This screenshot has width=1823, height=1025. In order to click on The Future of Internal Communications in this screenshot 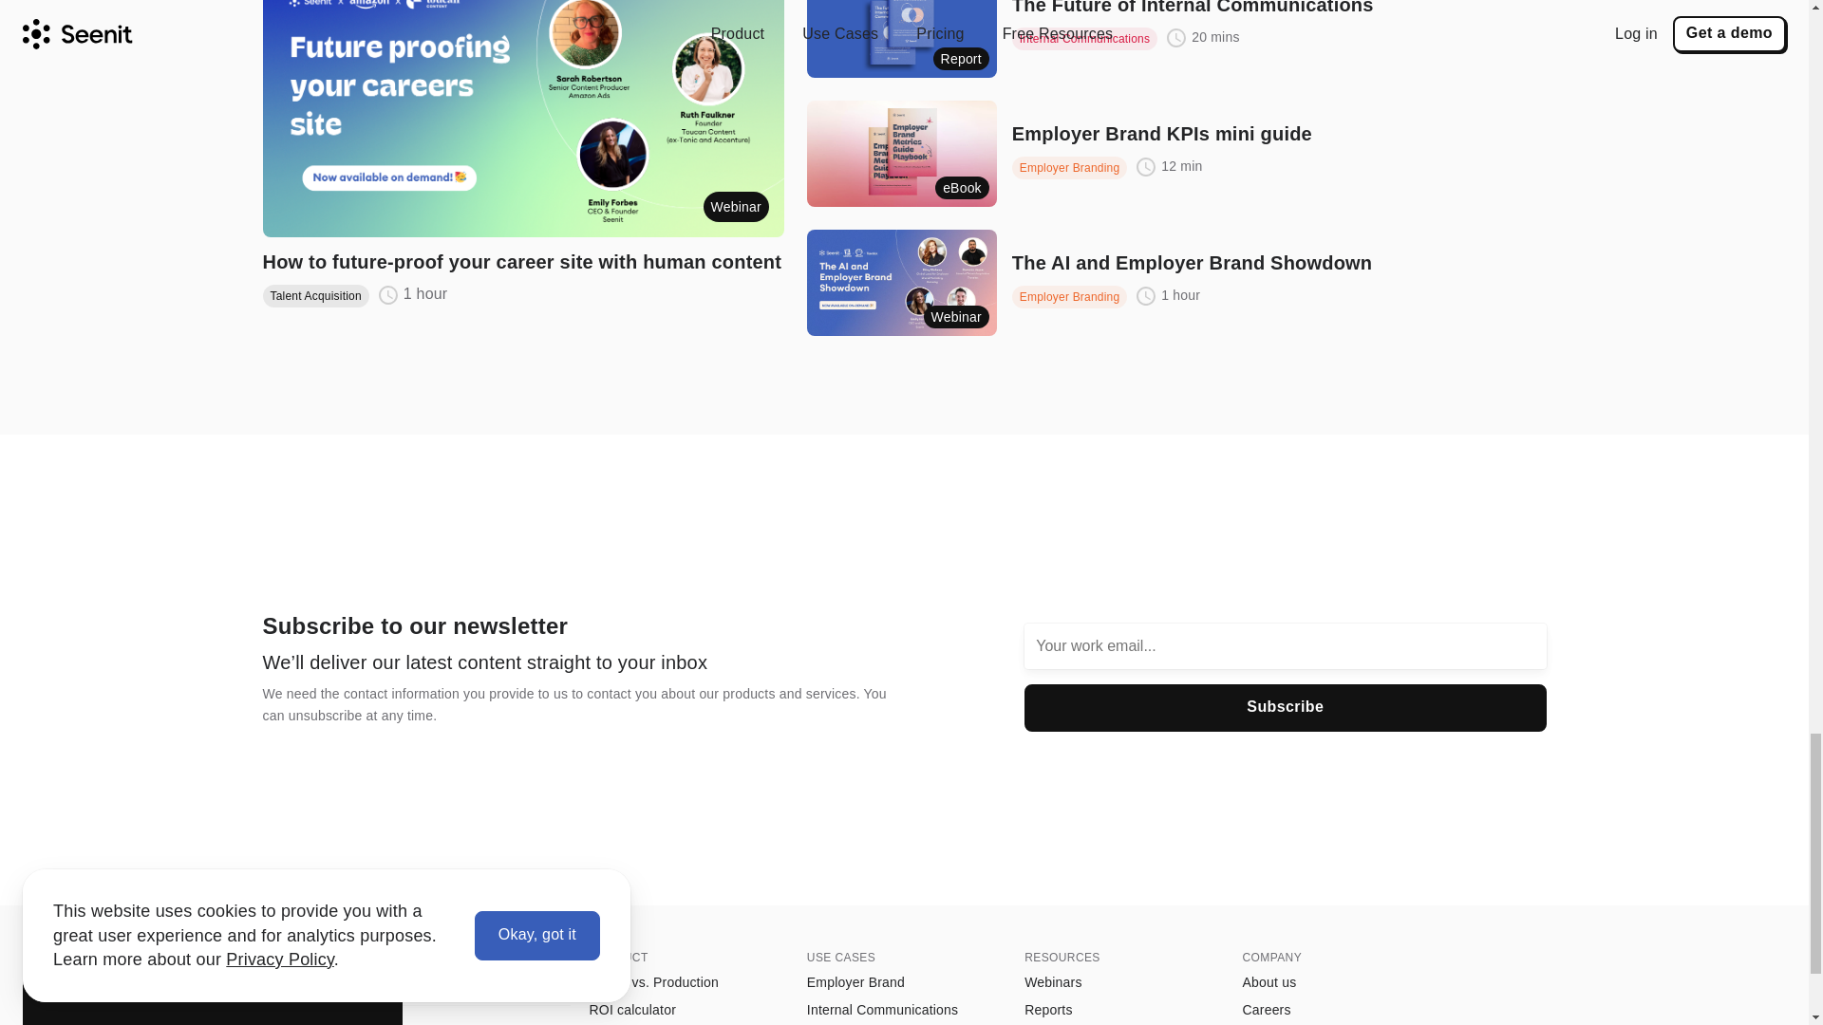, I will do `click(1193, 9)`.